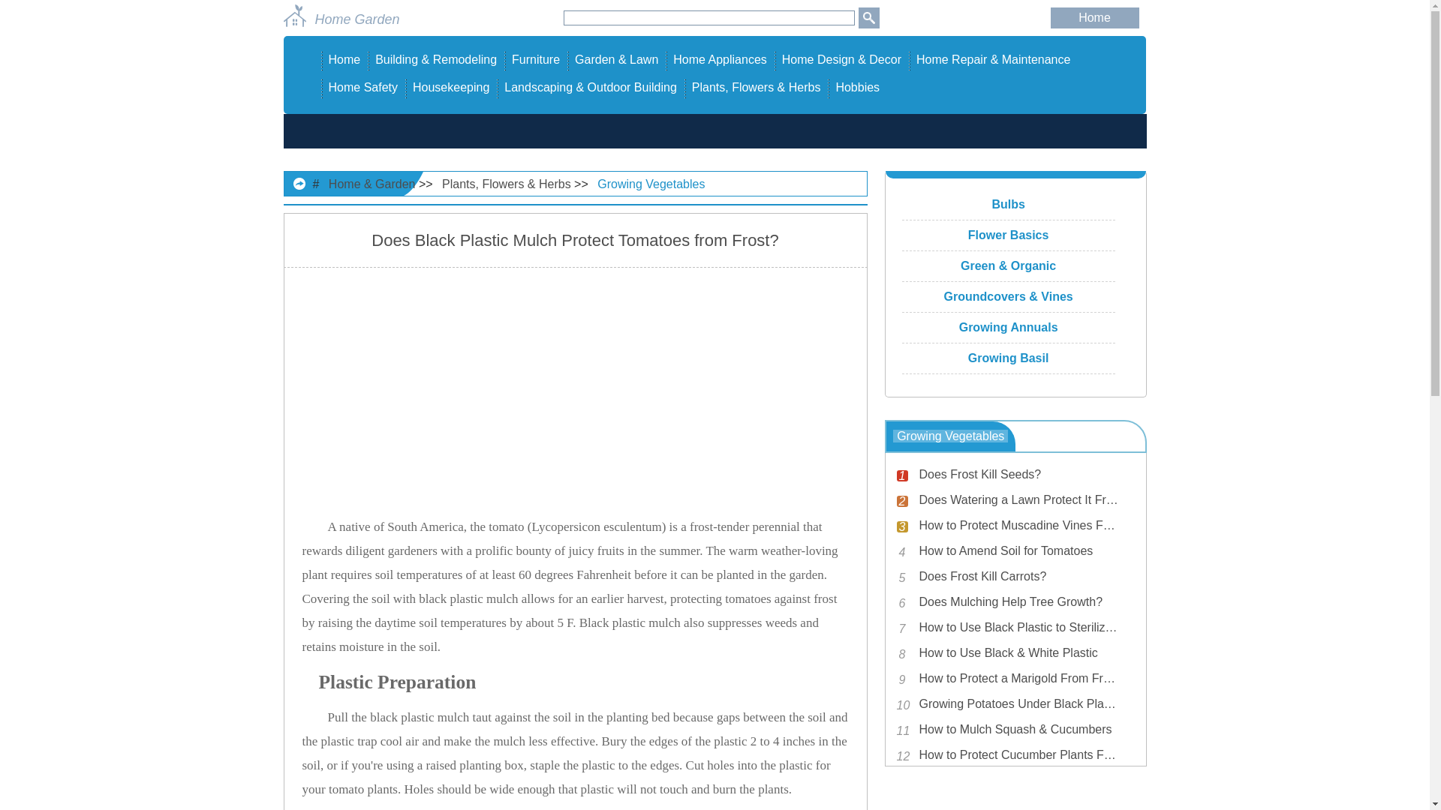 The height and width of the screenshot is (810, 1441). Describe the element at coordinates (1094, 18) in the screenshot. I see `Home` at that location.